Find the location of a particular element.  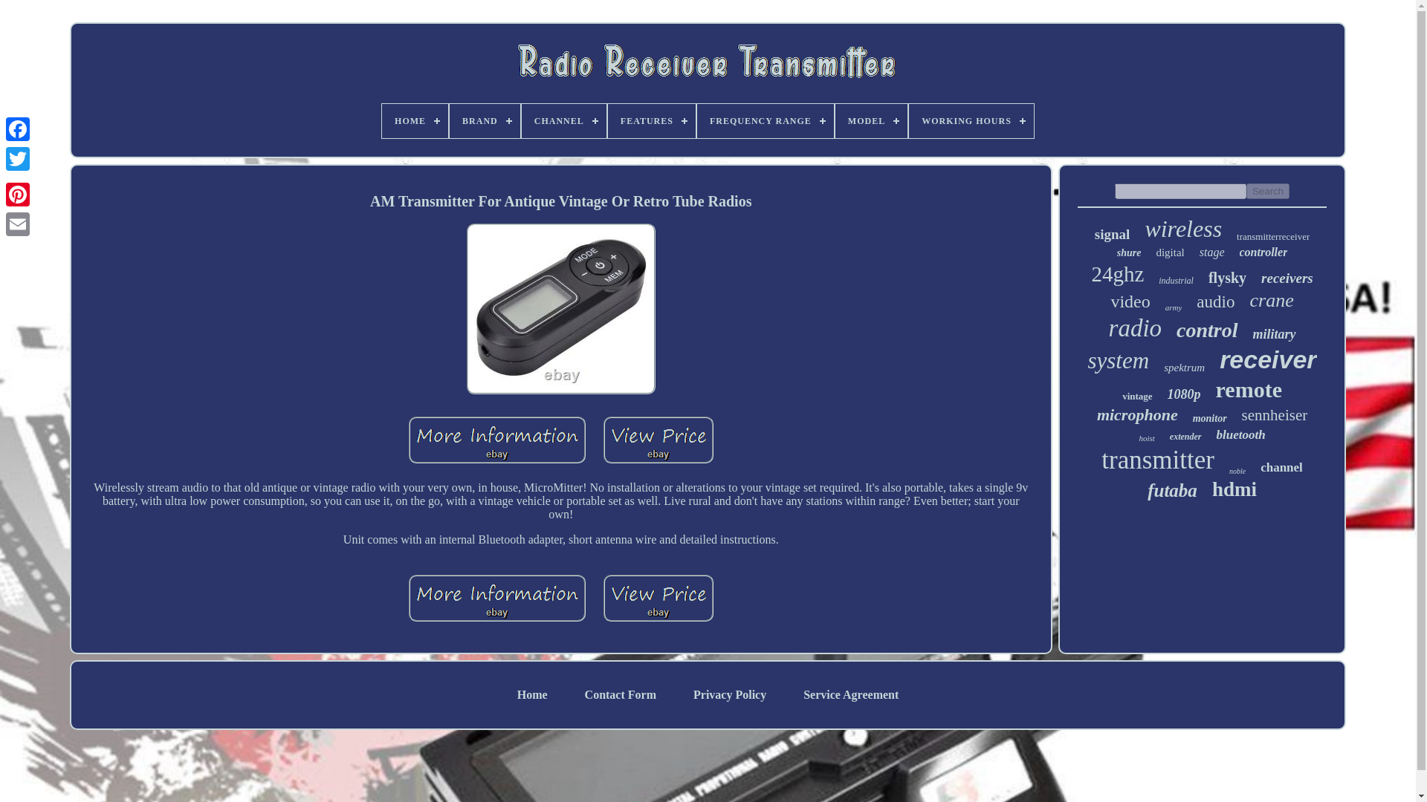

Twitter is located at coordinates (18, 159).